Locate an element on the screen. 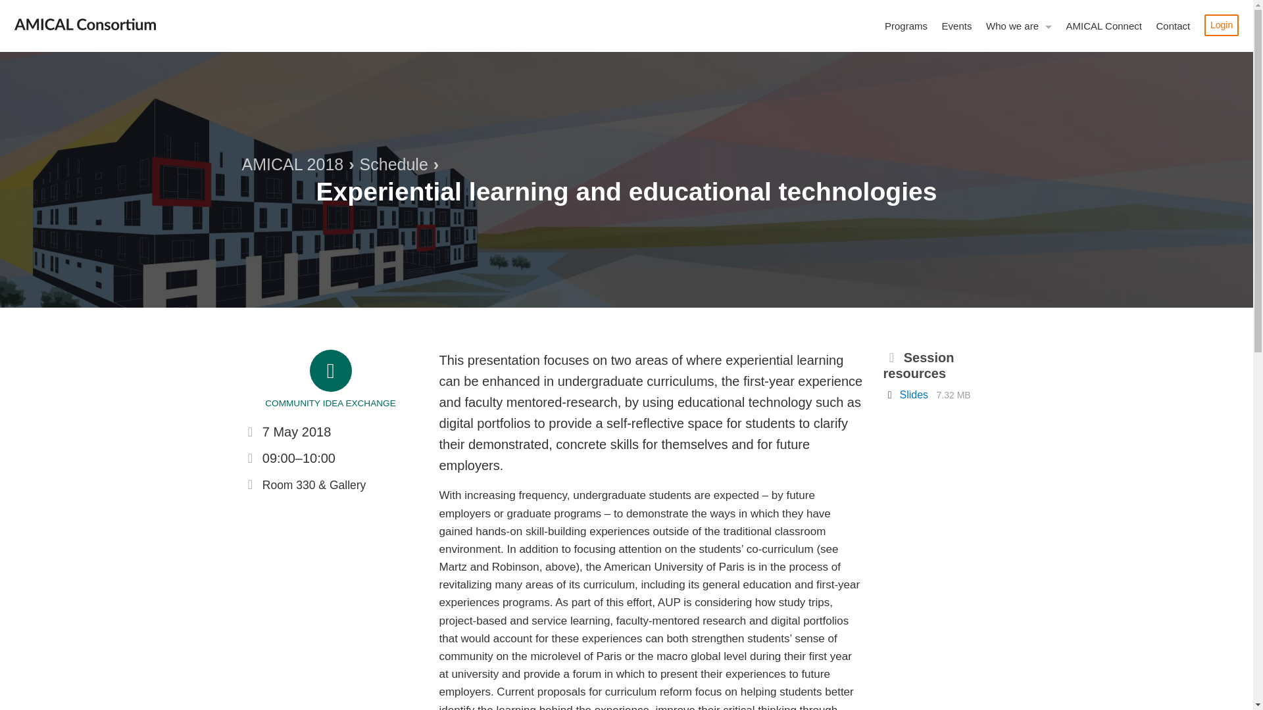 This screenshot has width=1263, height=710. Events is located at coordinates (956, 26).